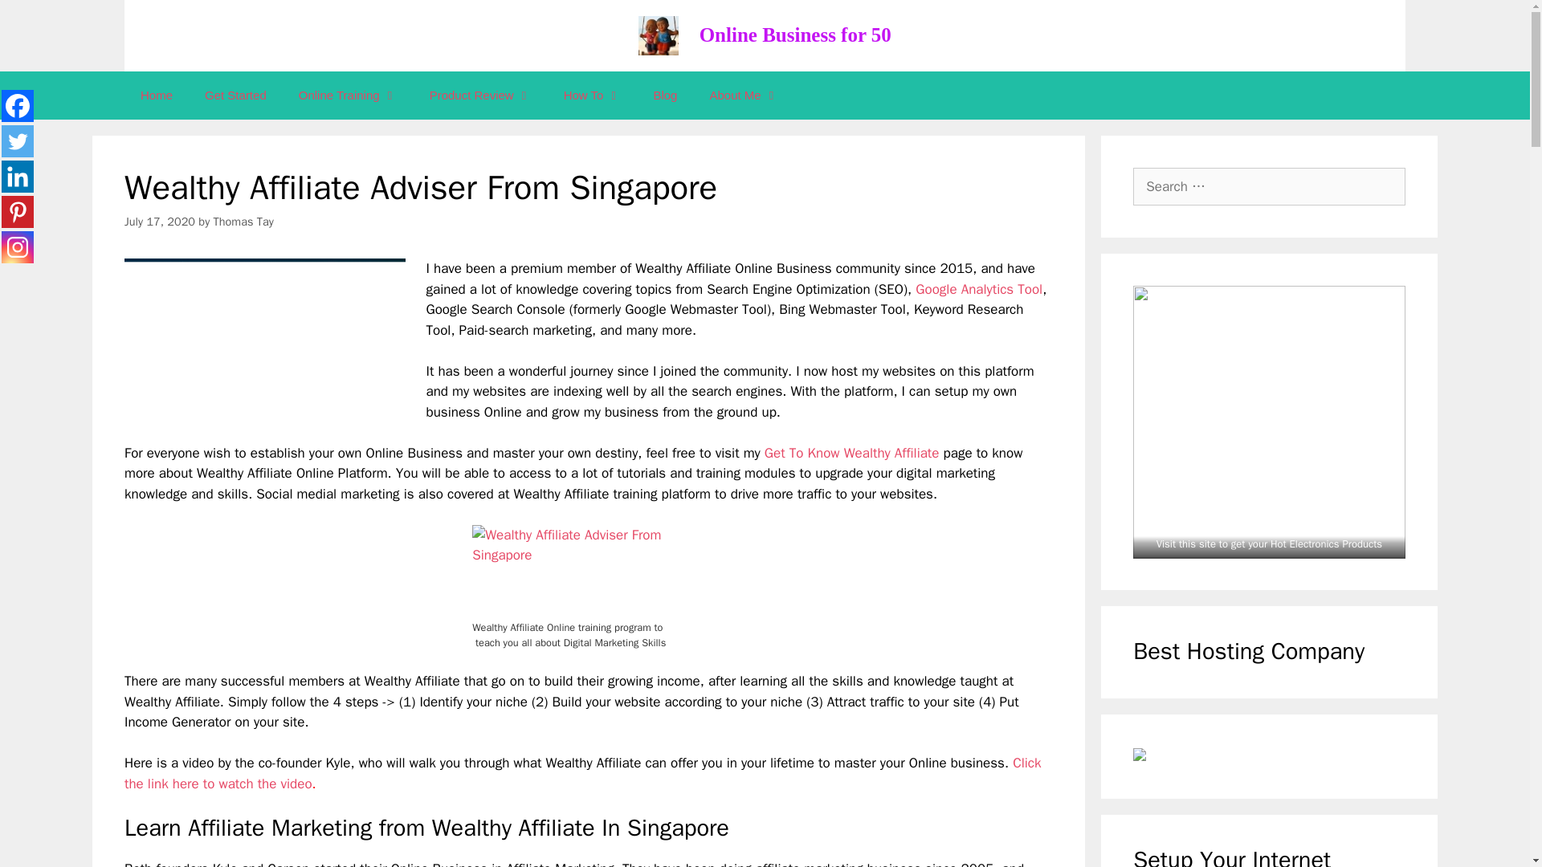  Describe the element at coordinates (18, 212) in the screenshot. I see `Pinterest` at that location.